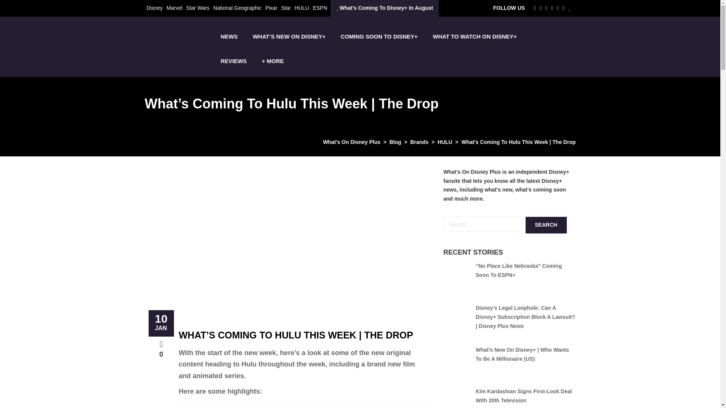 The width and height of the screenshot is (726, 408). Describe the element at coordinates (302, 8) in the screenshot. I see `HULU` at that location.